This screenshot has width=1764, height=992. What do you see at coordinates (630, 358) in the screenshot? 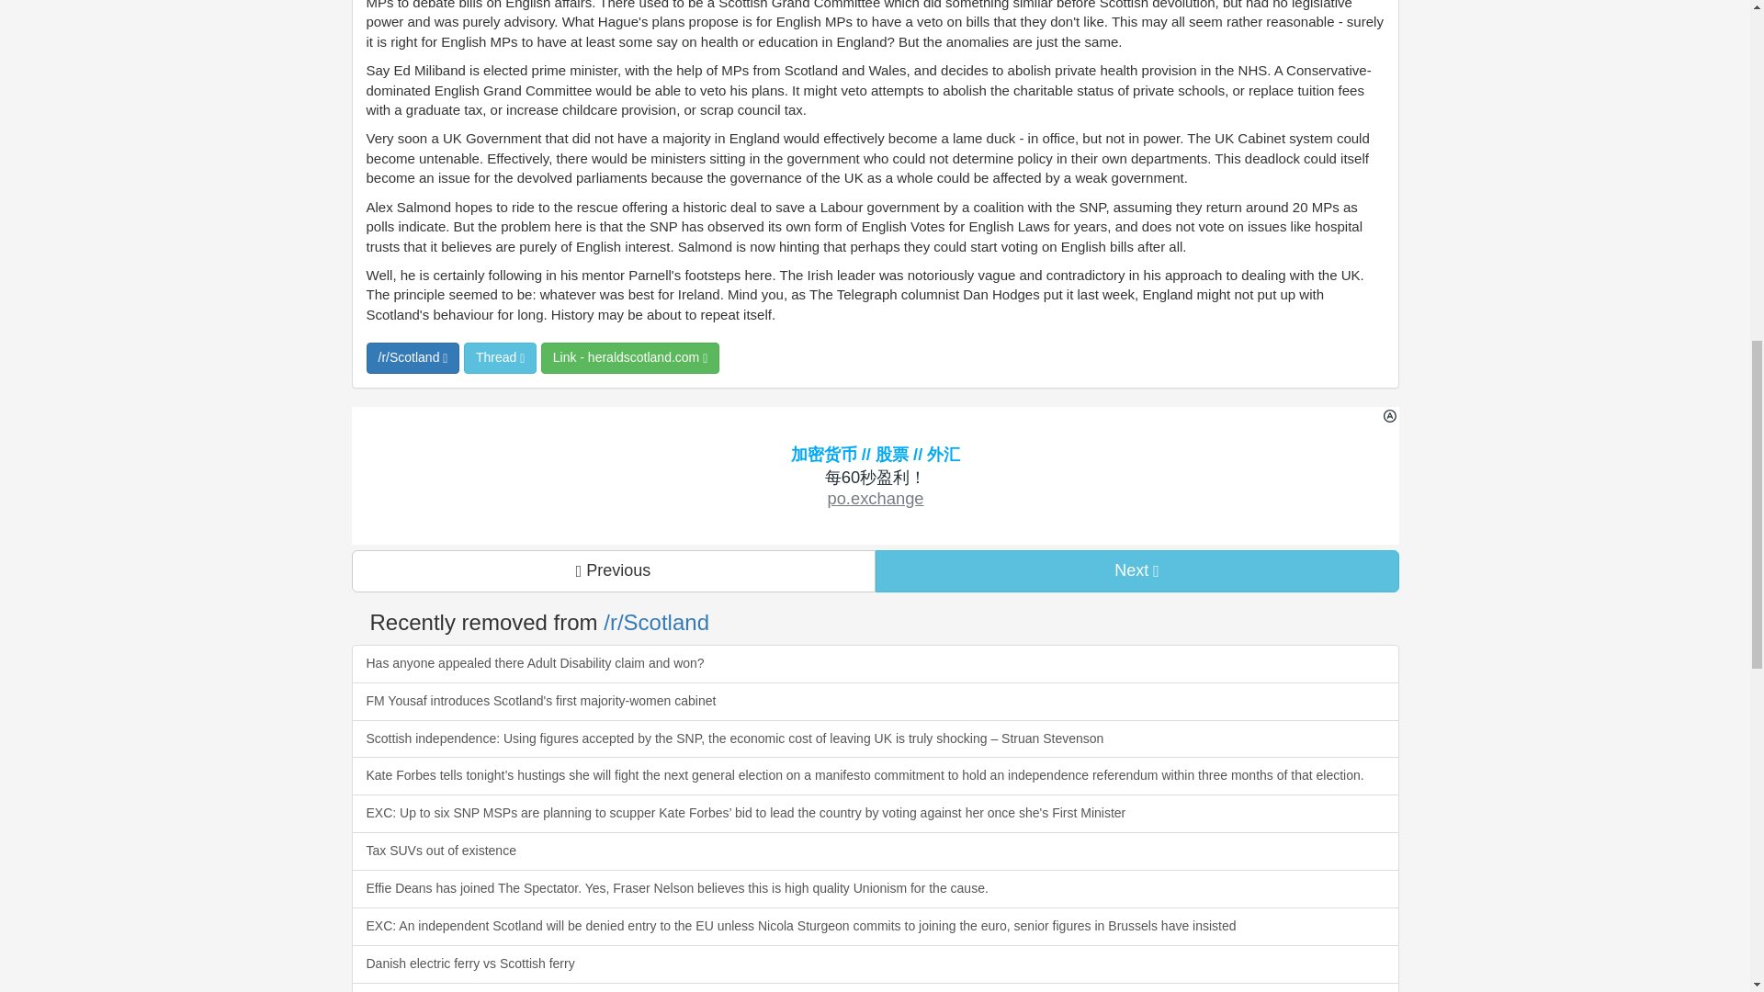
I see `Link - heraldscotland.com` at bounding box center [630, 358].